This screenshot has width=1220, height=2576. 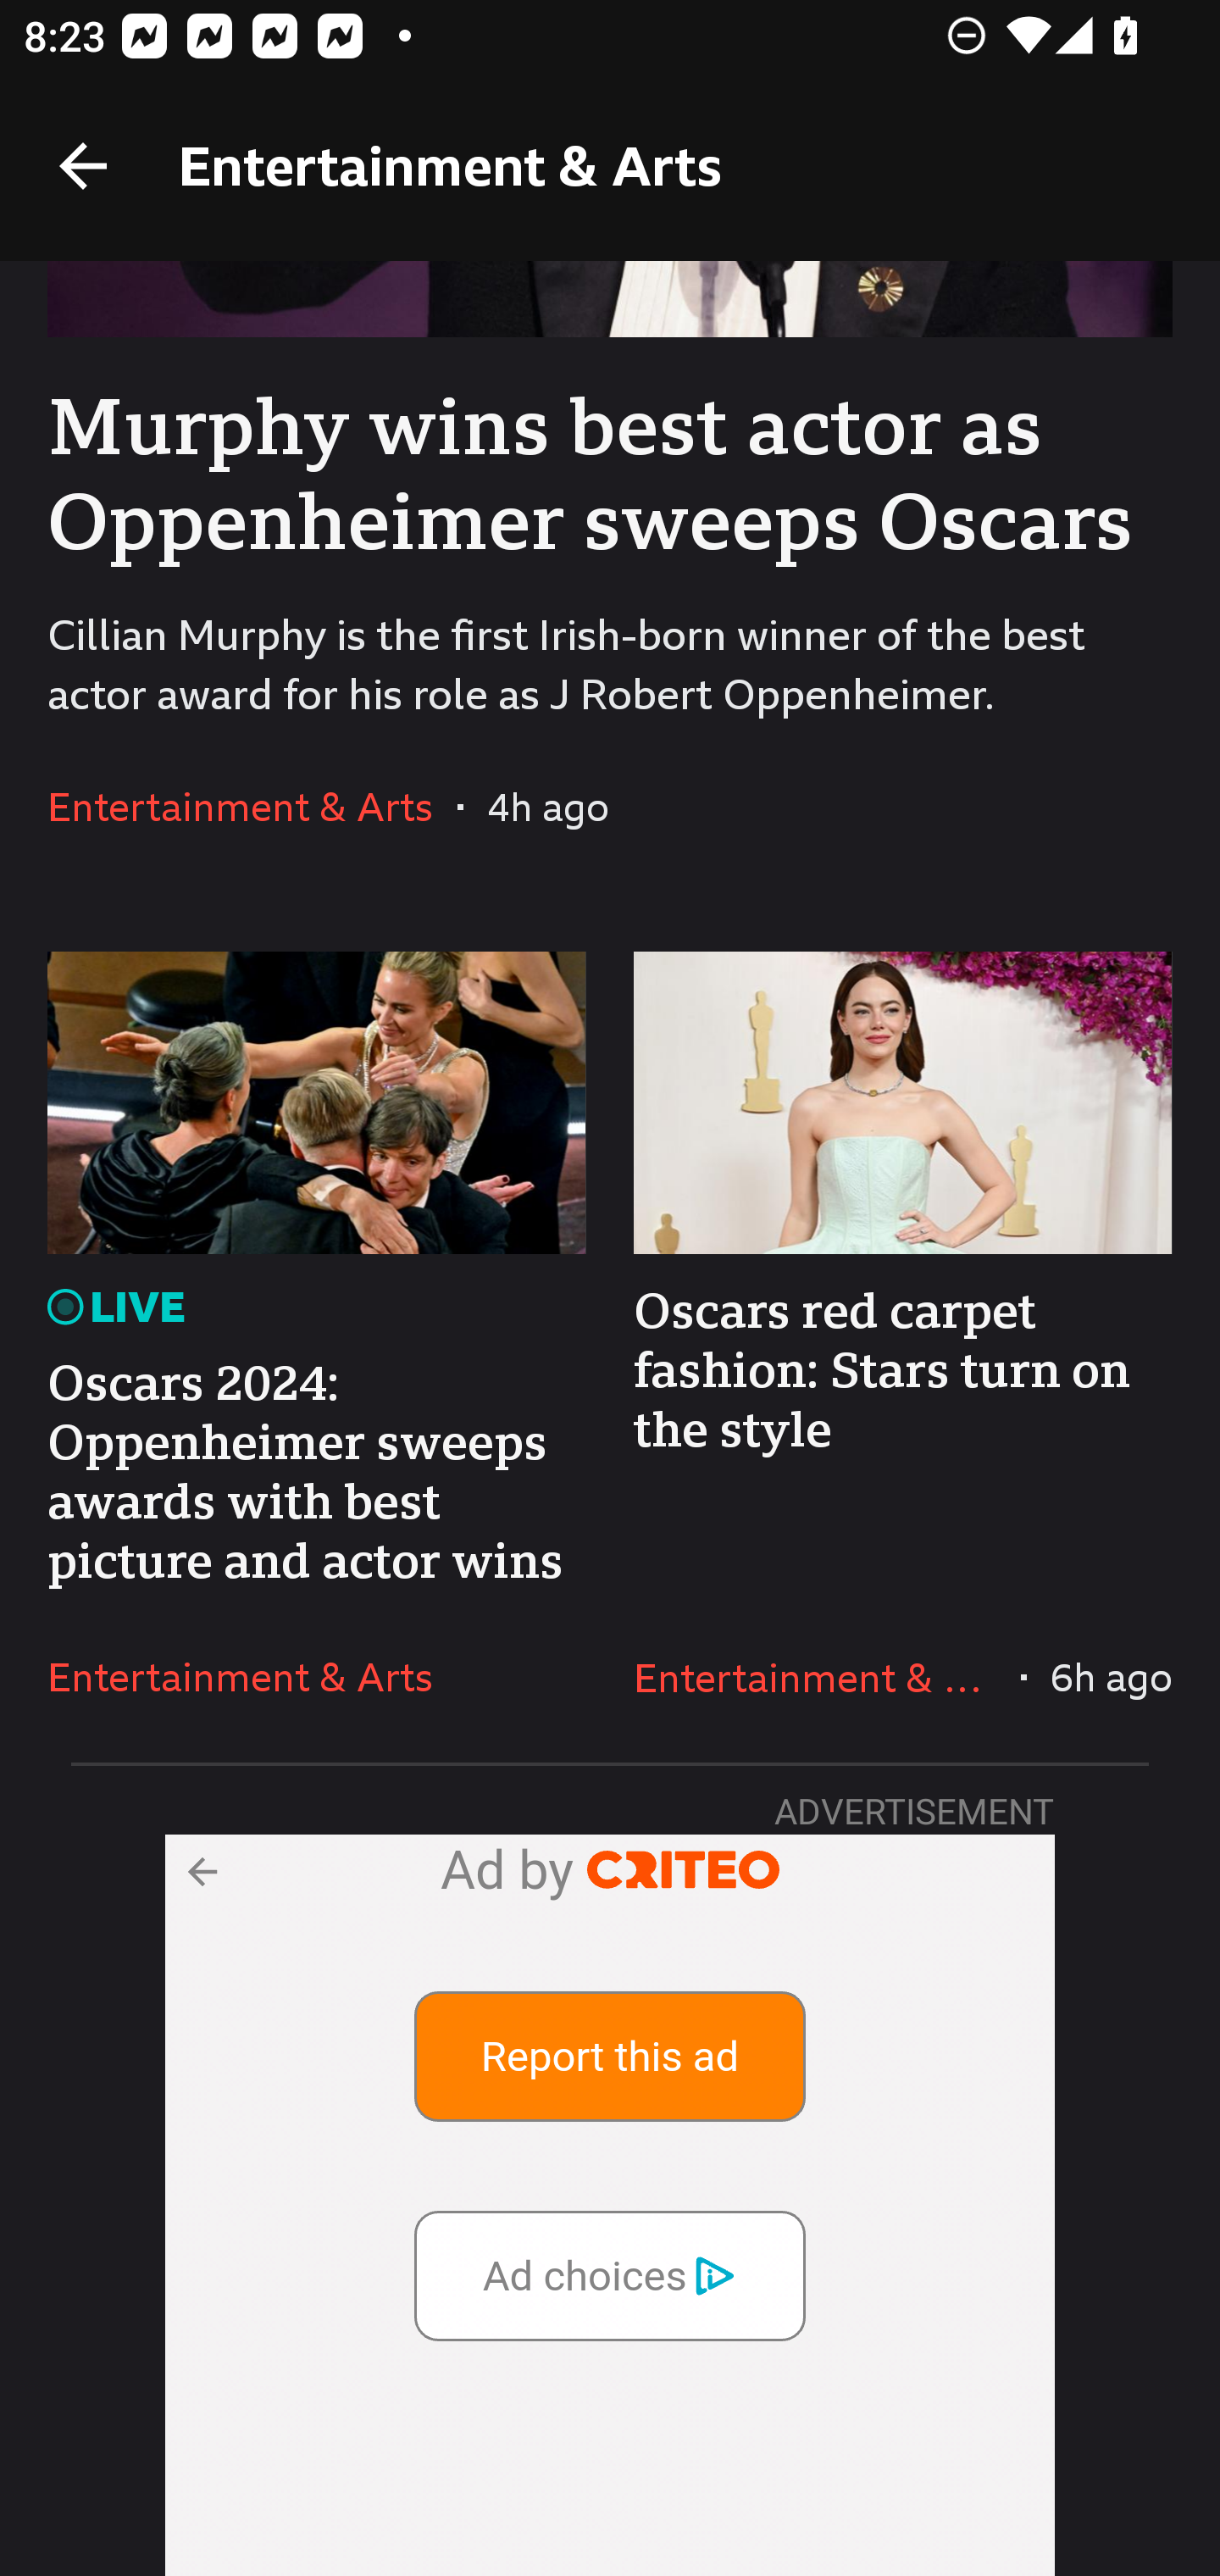 What do you see at coordinates (611, 2274) in the screenshot?
I see `Ad choices Ad choices privacy` at bounding box center [611, 2274].